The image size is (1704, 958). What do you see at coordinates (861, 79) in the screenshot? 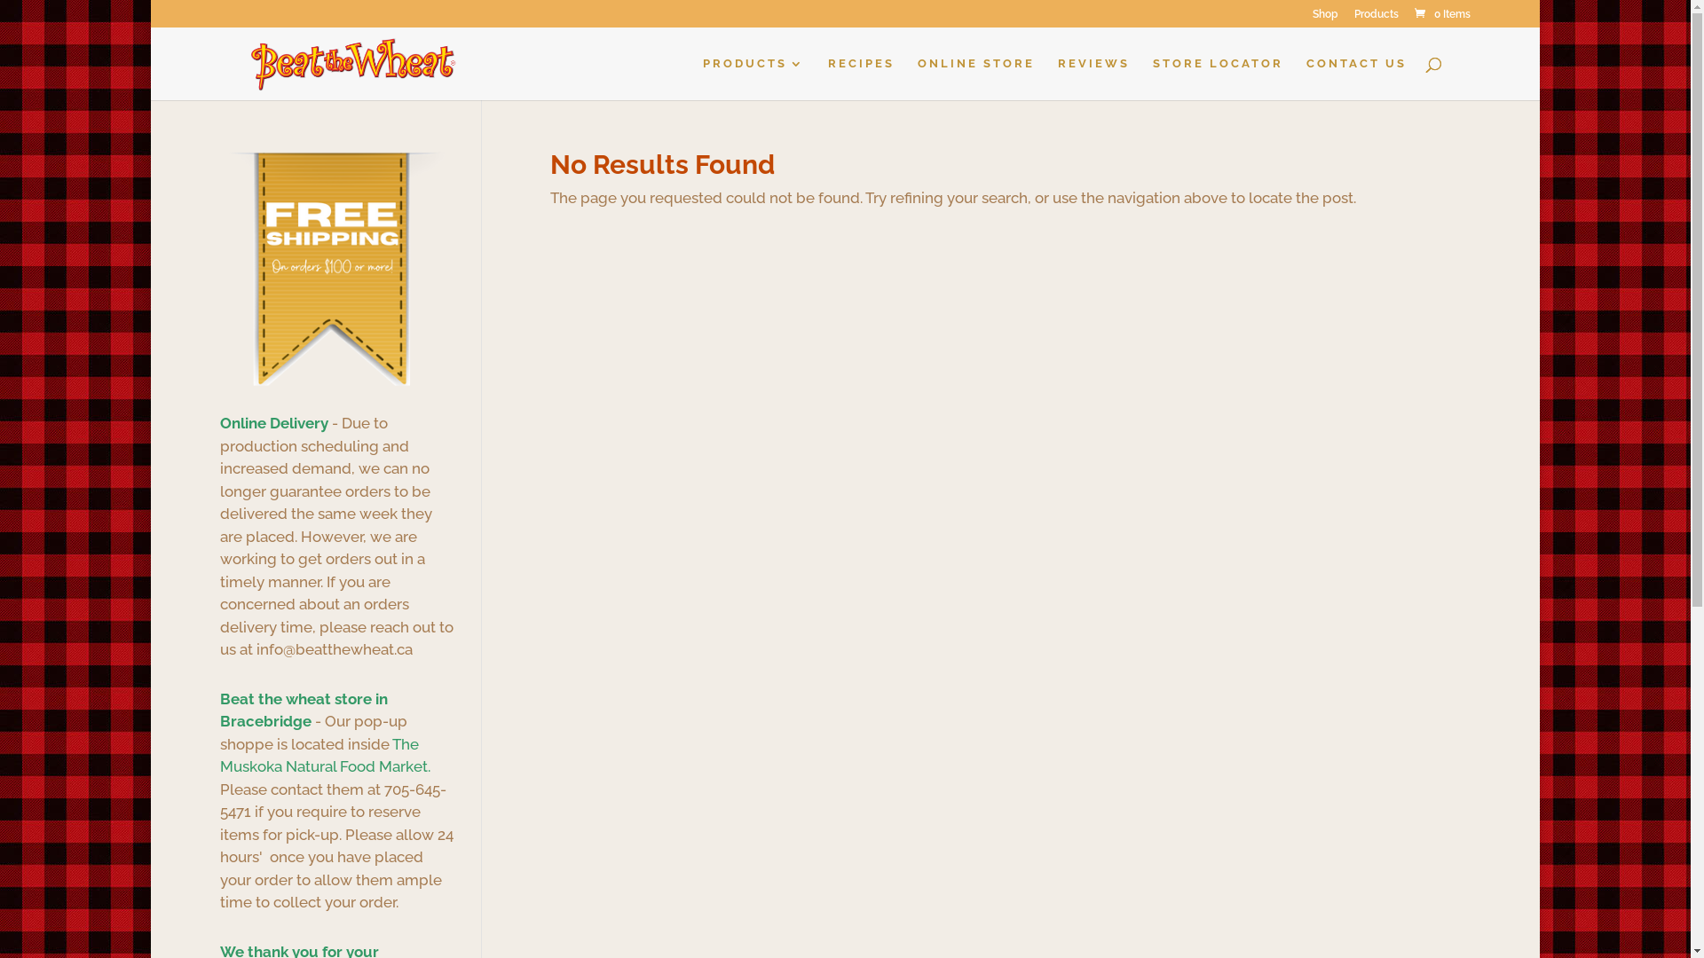
I see `RECIPES` at bounding box center [861, 79].